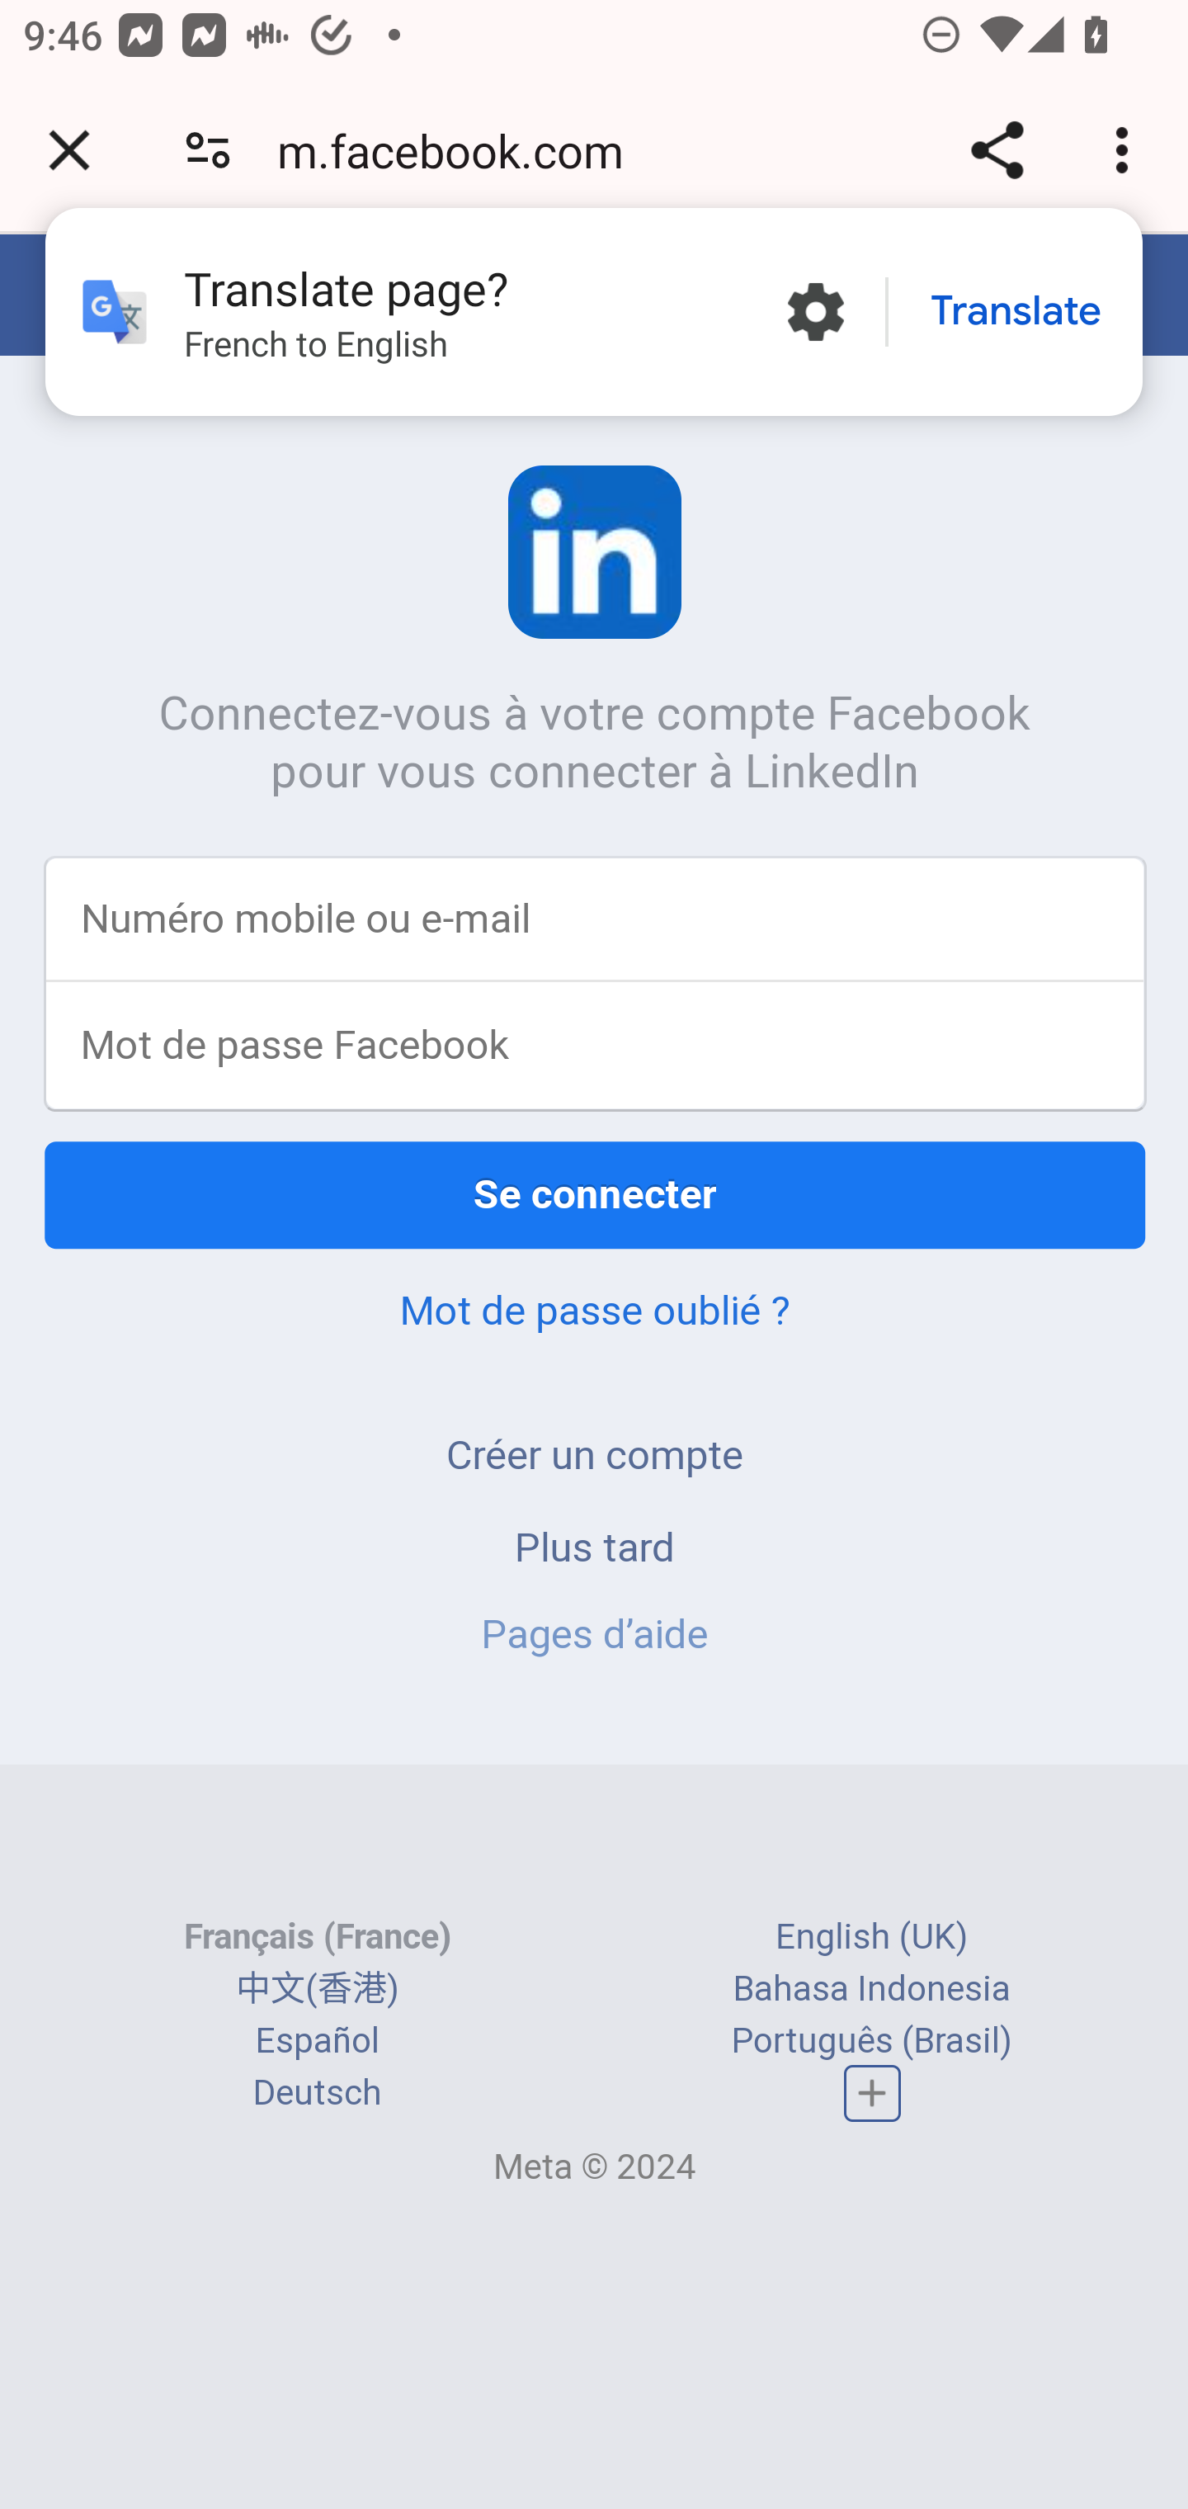 The height and width of the screenshot is (2509, 1188). I want to click on m.facebook.com, so click(461, 150).